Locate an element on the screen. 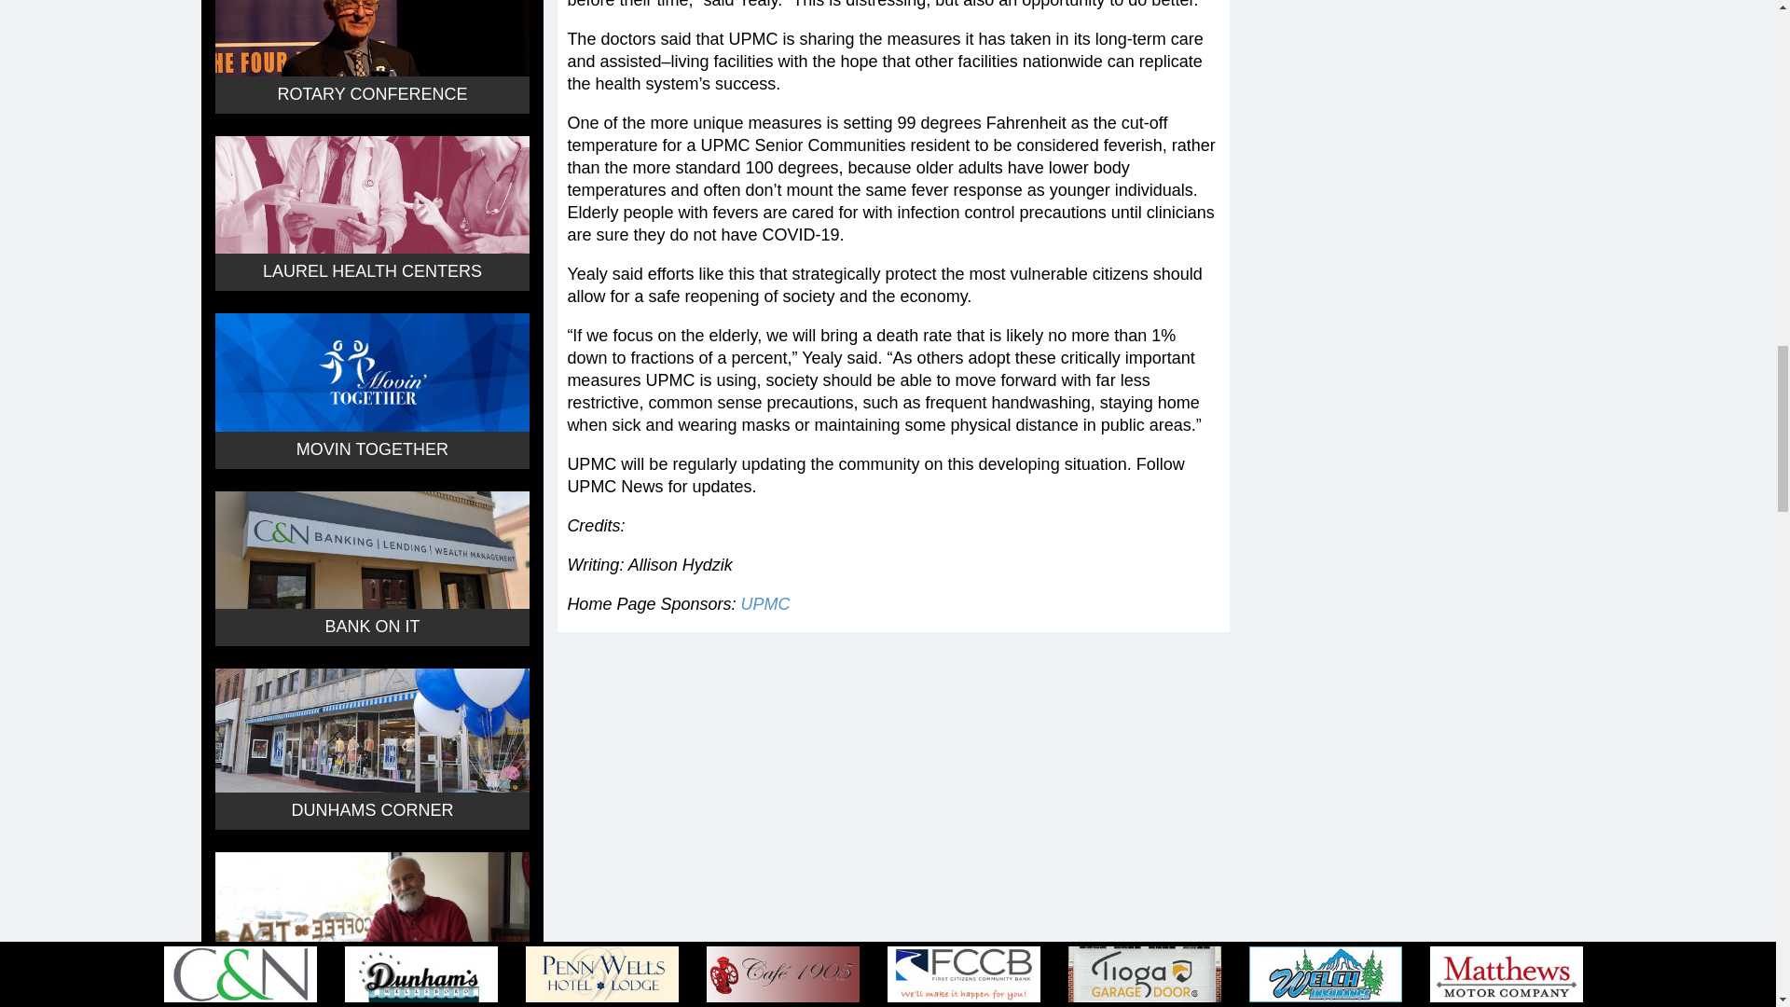 The width and height of the screenshot is (1790, 1007). Dunhams Corner is located at coordinates (371, 730).